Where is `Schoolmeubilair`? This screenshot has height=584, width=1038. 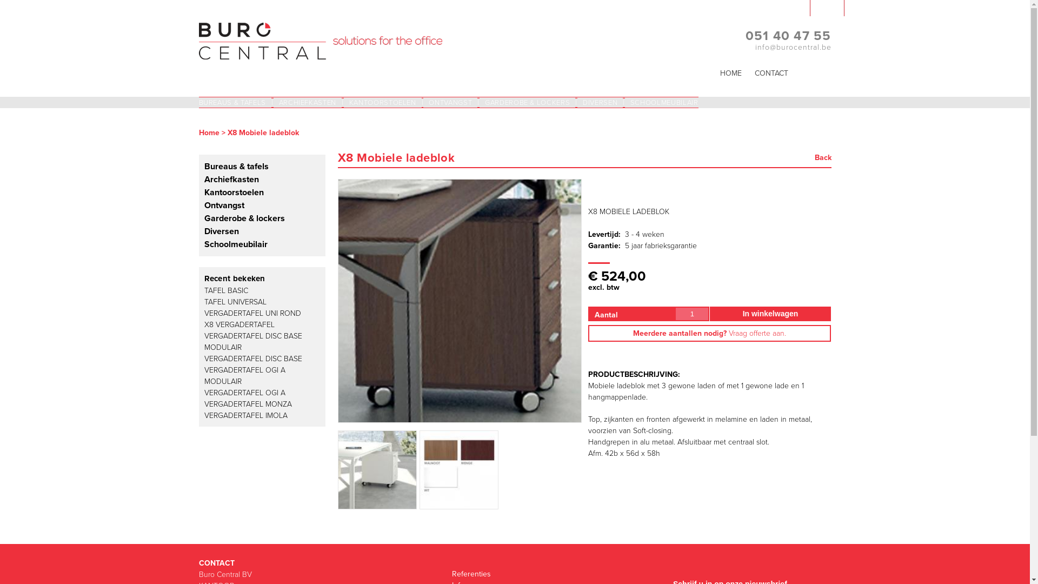 Schoolmeubilair is located at coordinates (236, 244).